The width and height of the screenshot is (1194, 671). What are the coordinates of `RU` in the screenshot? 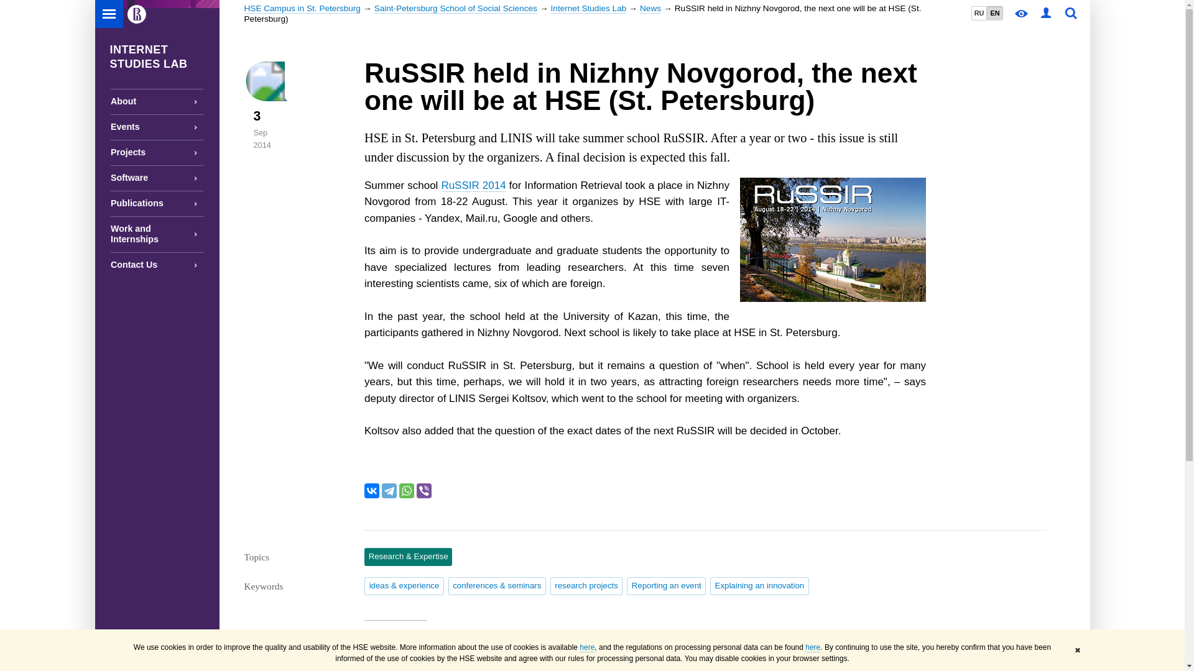 It's located at (979, 13).